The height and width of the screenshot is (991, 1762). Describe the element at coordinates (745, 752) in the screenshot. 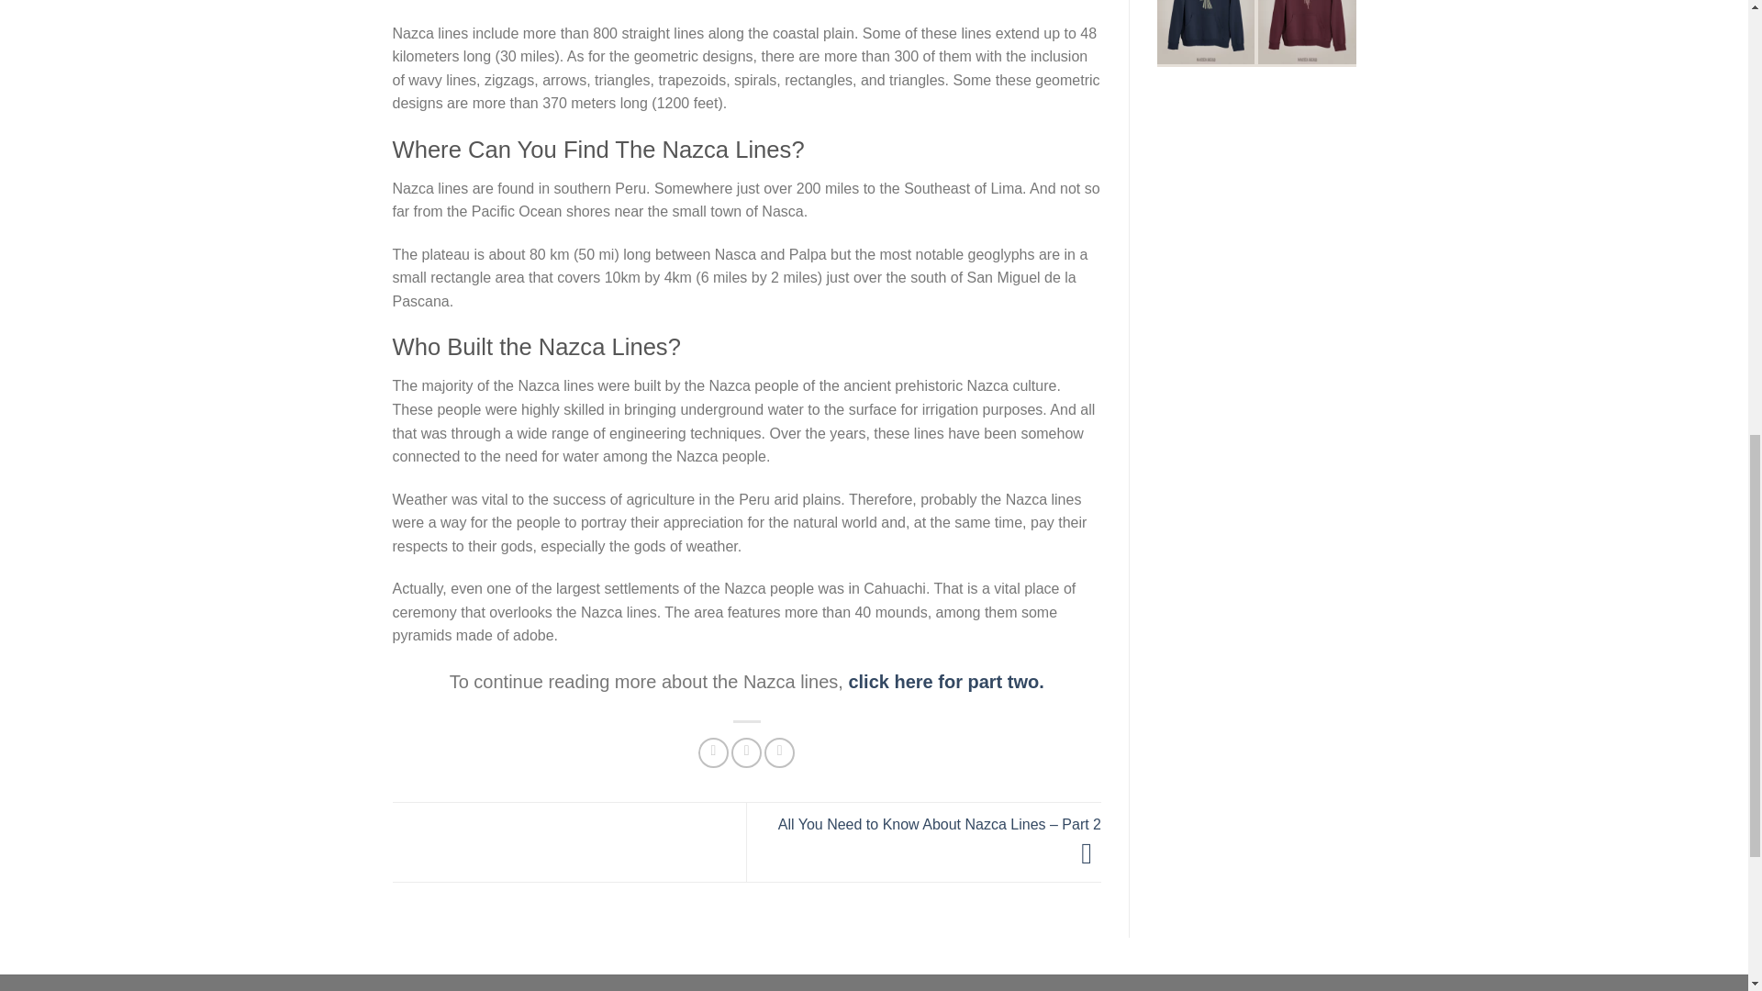

I see `Share on Twitter` at that location.